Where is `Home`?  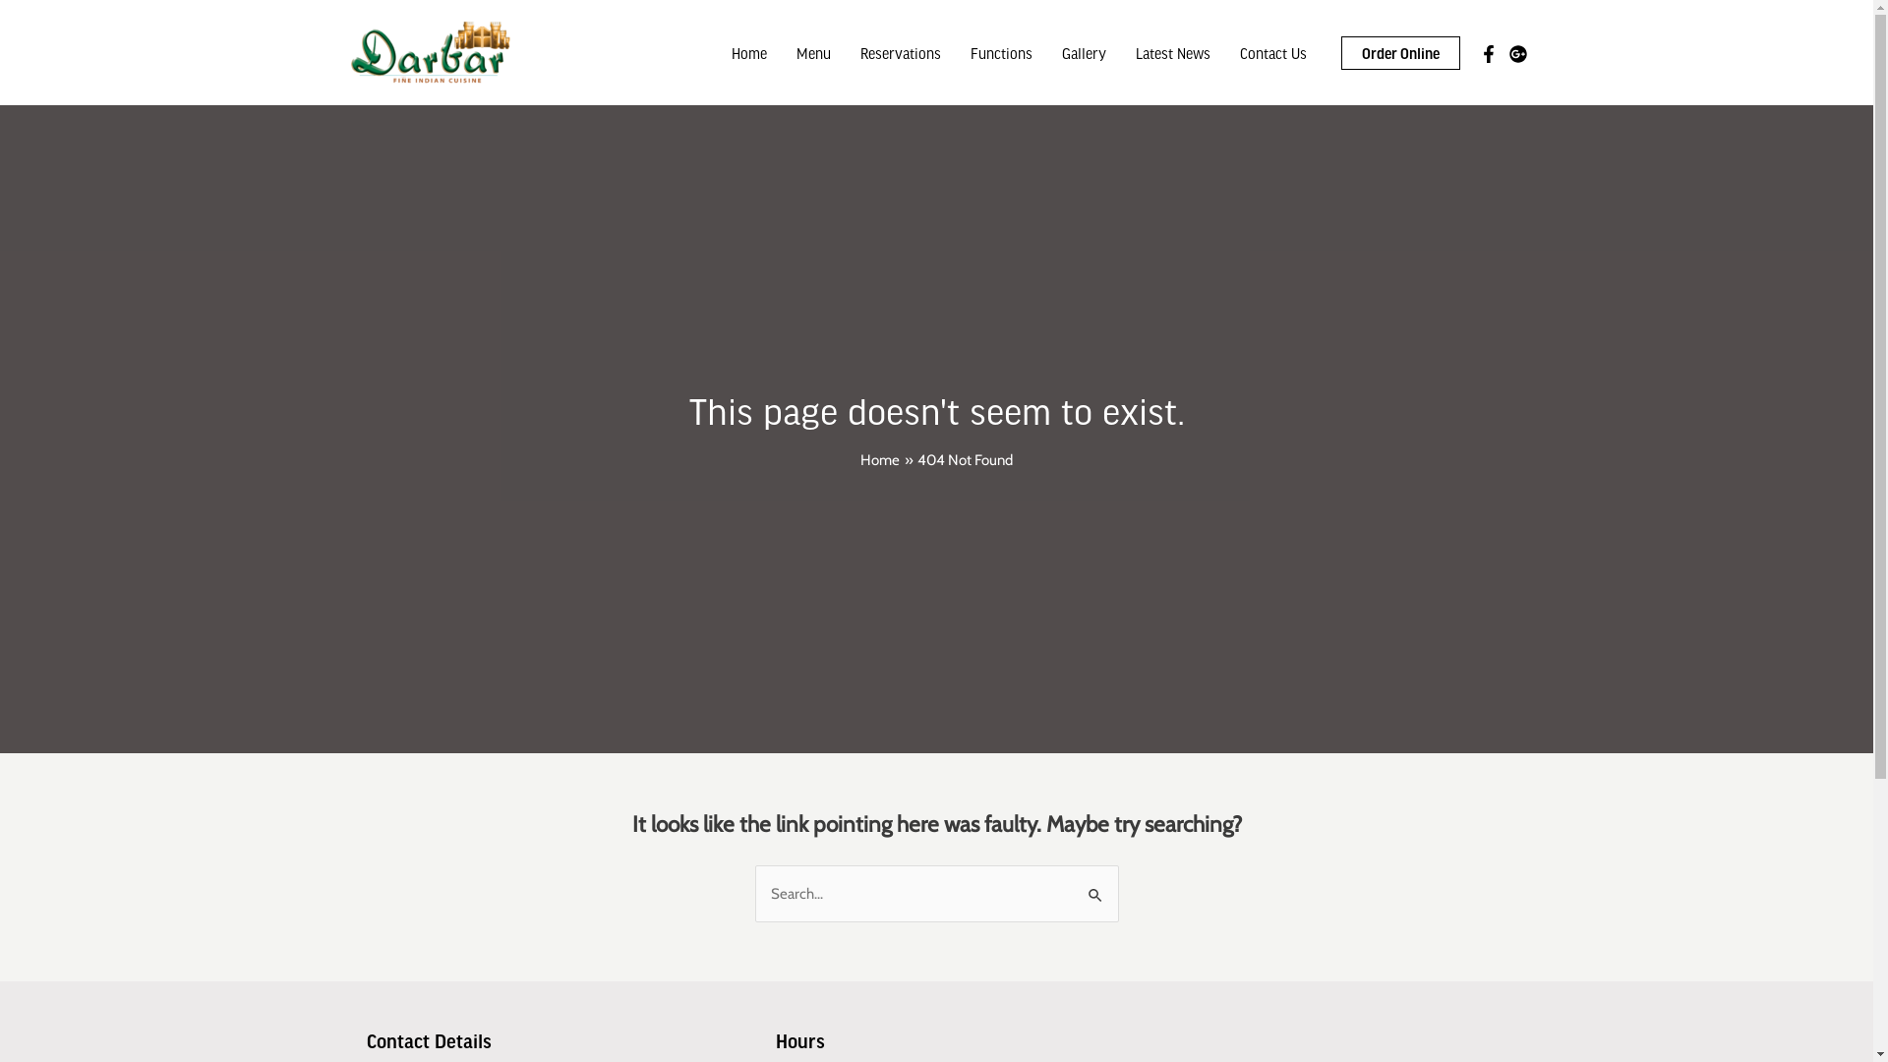
Home is located at coordinates (880, 460).